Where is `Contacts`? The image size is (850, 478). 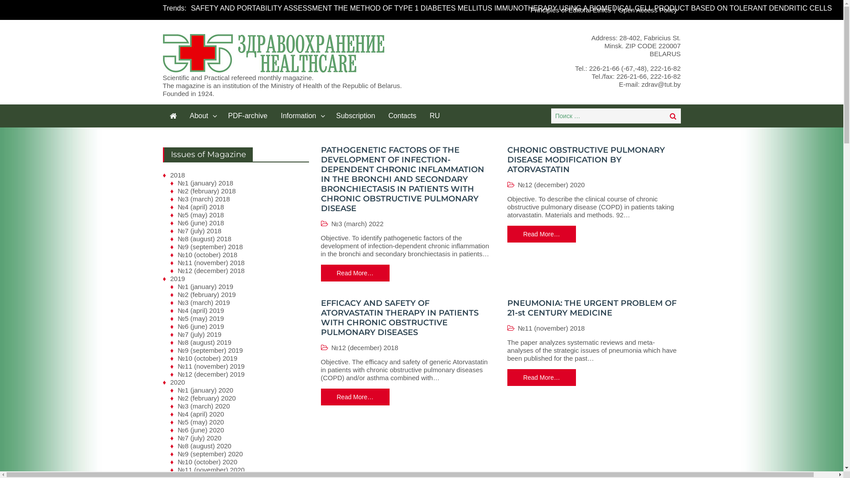
Contacts is located at coordinates (402, 116).